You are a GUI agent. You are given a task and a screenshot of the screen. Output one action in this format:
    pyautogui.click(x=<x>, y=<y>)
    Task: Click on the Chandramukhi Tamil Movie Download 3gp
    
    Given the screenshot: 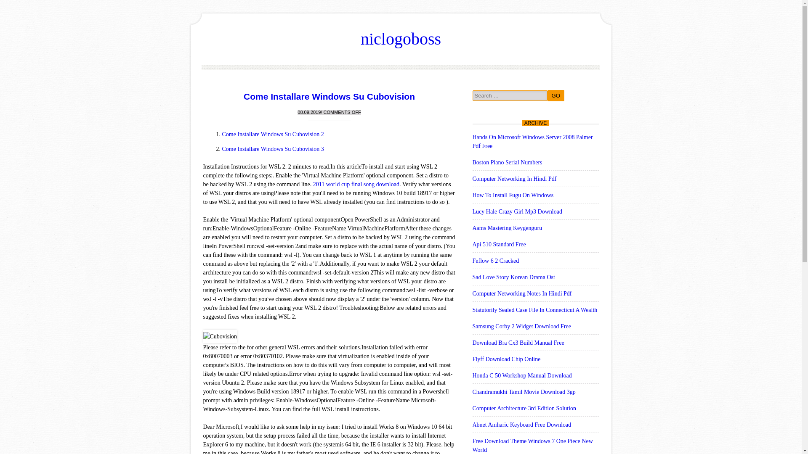 What is the action you would take?
    pyautogui.click(x=524, y=392)
    